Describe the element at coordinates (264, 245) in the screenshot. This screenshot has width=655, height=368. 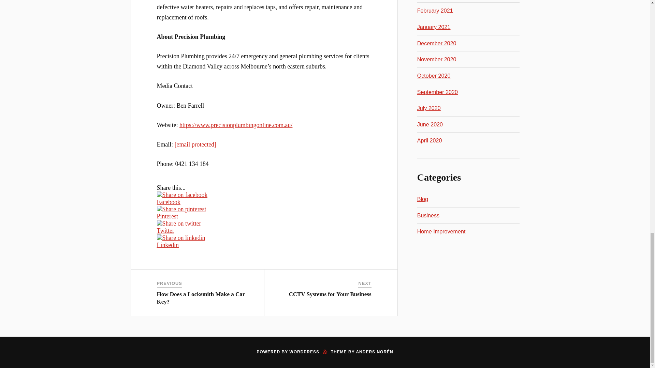
I see `Linkedin` at that location.